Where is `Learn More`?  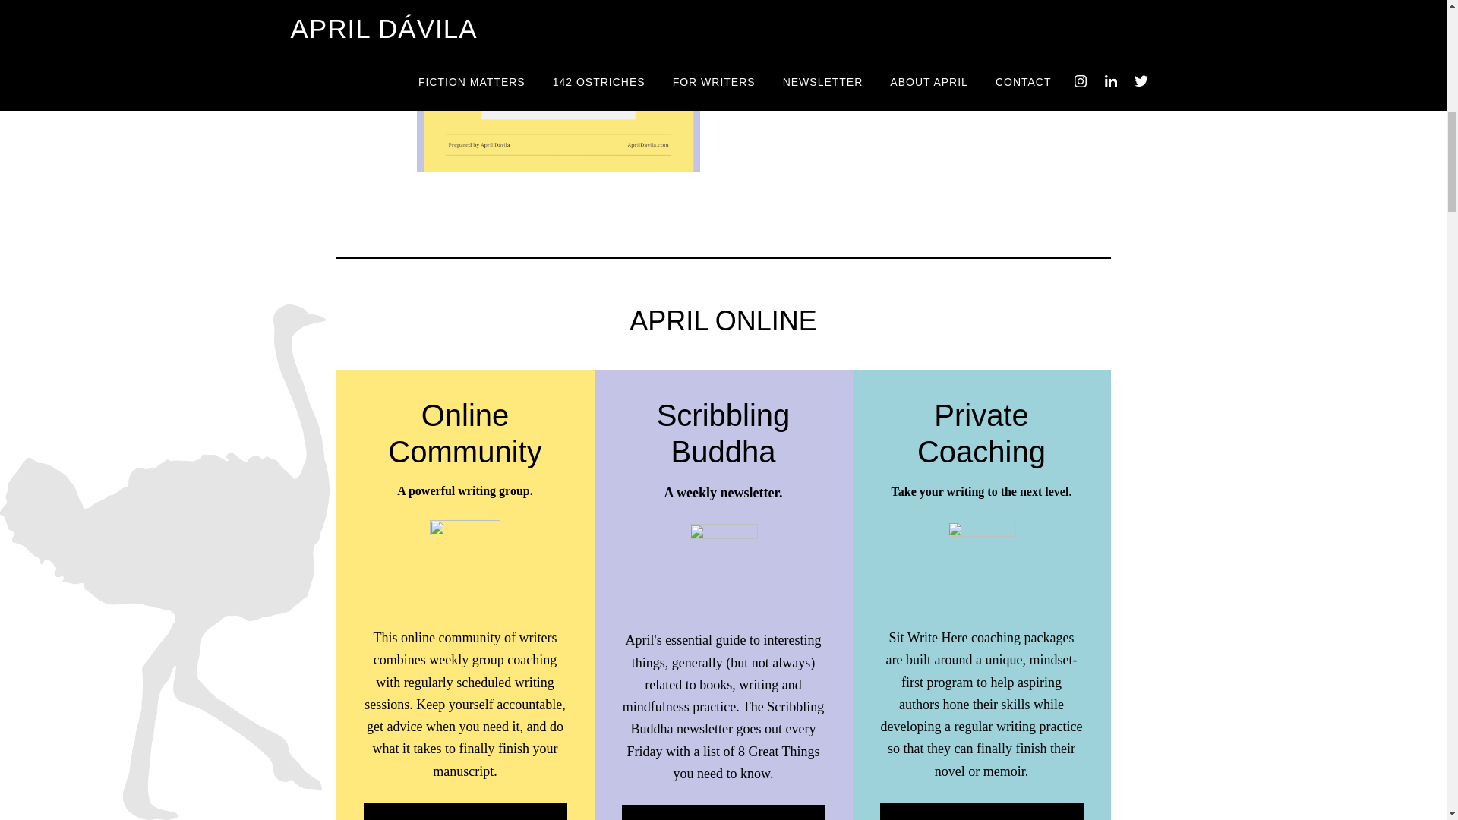 Learn More is located at coordinates (981, 811).